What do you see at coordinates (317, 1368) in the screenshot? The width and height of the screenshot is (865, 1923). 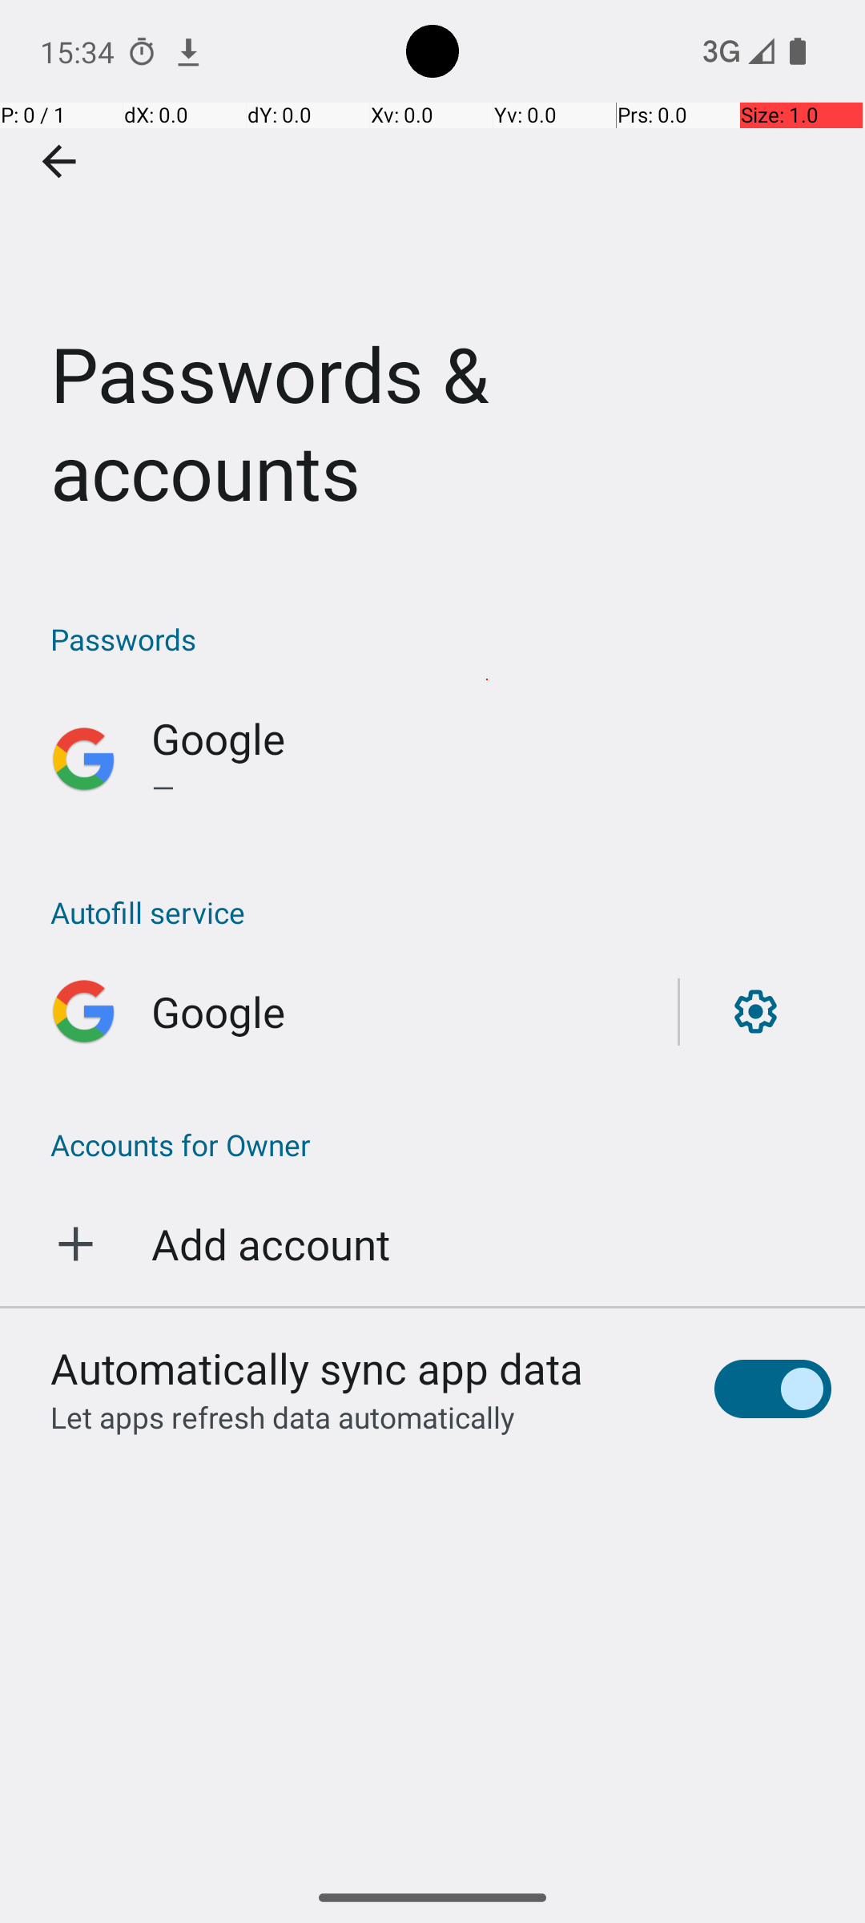 I see `Automatically sync app data` at bounding box center [317, 1368].